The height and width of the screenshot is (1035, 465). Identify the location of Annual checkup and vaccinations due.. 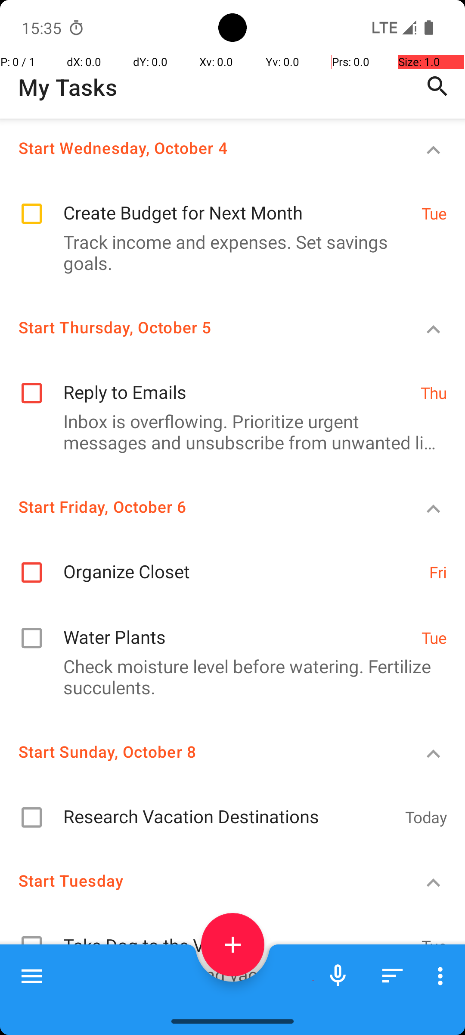
(228, 975).